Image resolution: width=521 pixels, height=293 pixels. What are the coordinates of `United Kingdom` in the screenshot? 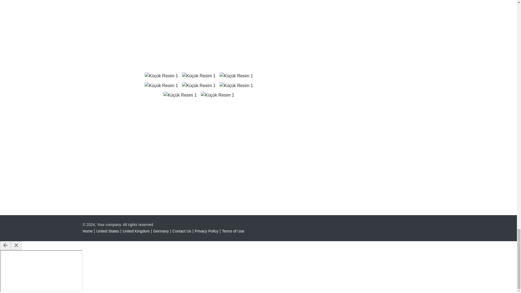 It's located at (136, 231).